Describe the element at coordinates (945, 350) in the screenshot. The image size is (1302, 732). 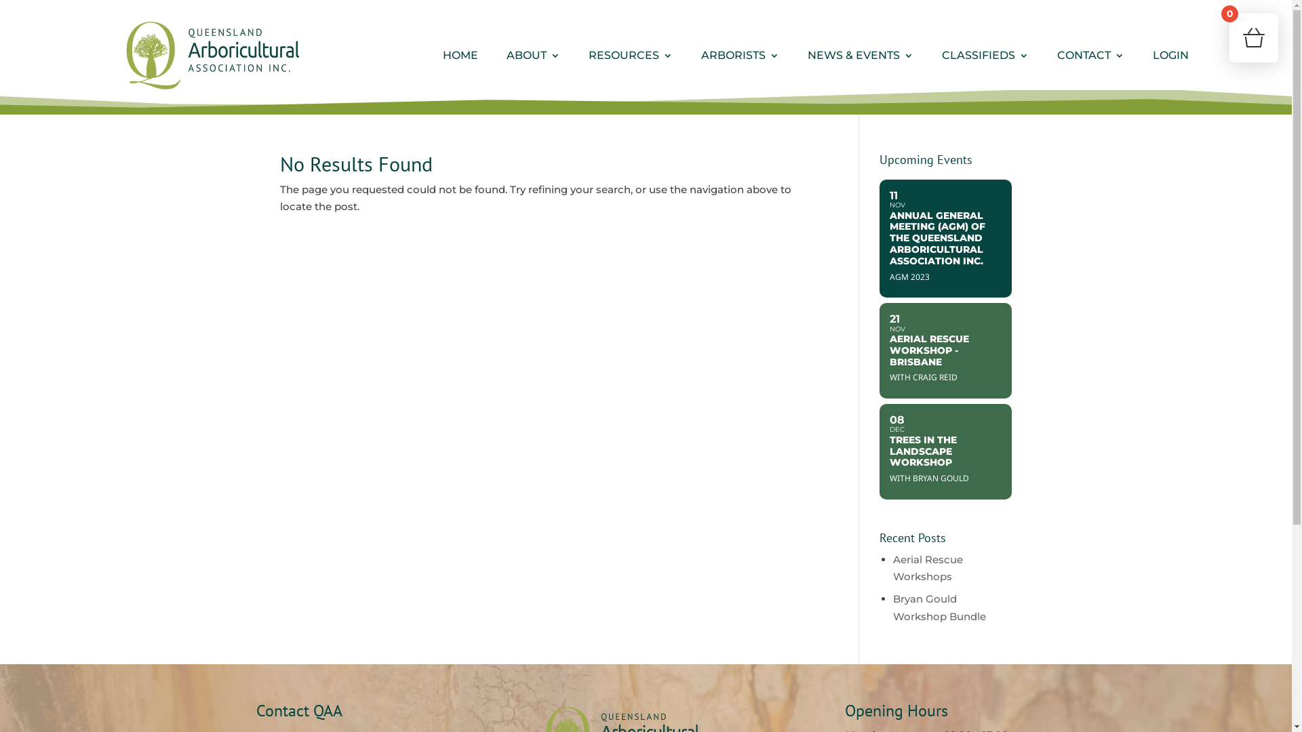
I see `21
NOV
AERIAL RESCUE WORKSHOP - BRISBANE
WITH CRAIG REID` at that location.